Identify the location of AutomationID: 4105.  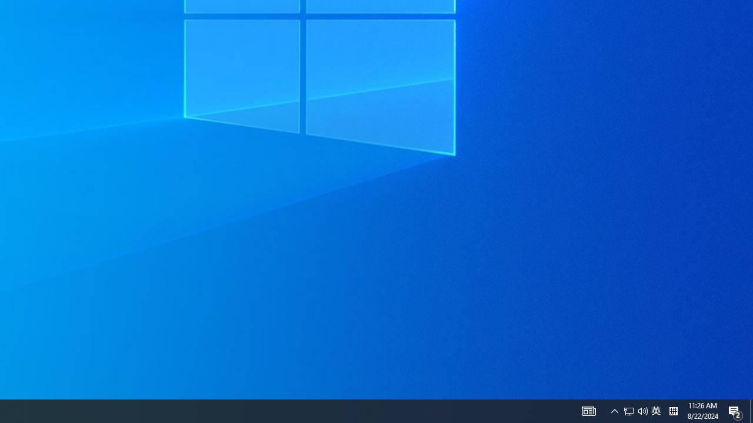
(588, 411).